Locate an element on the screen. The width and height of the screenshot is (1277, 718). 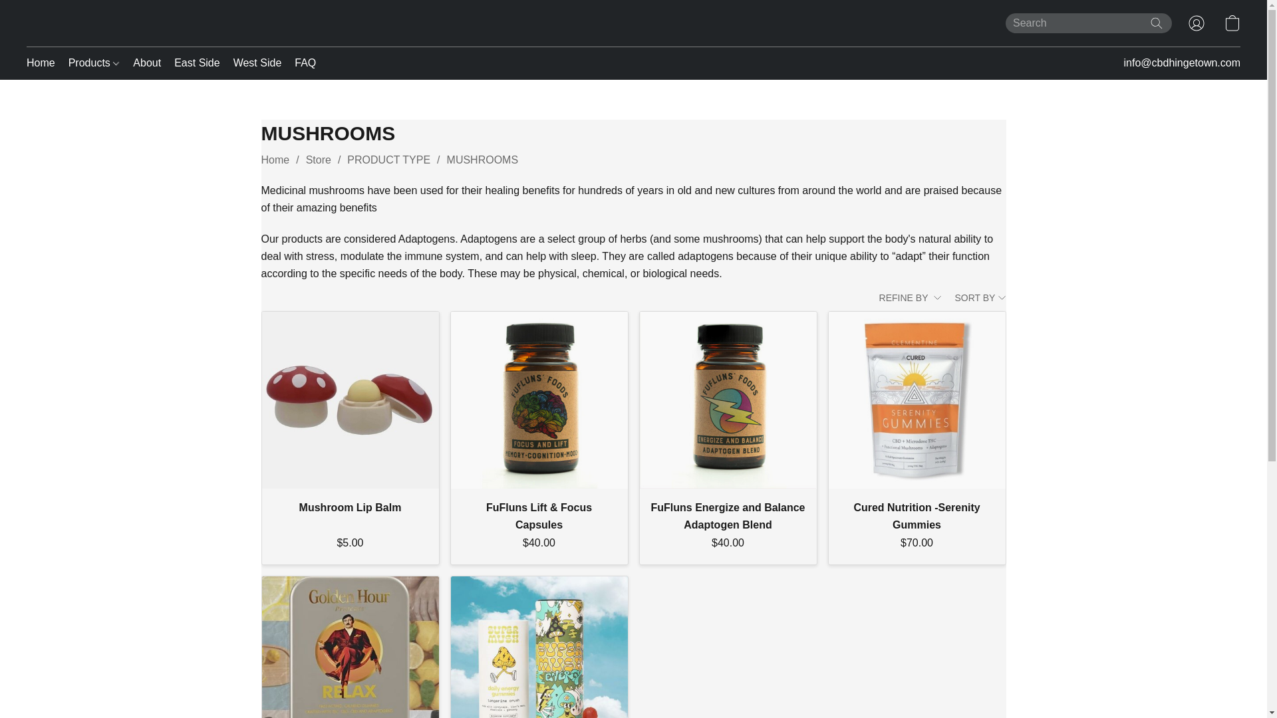
East Side is located at coordinates (196, 62).